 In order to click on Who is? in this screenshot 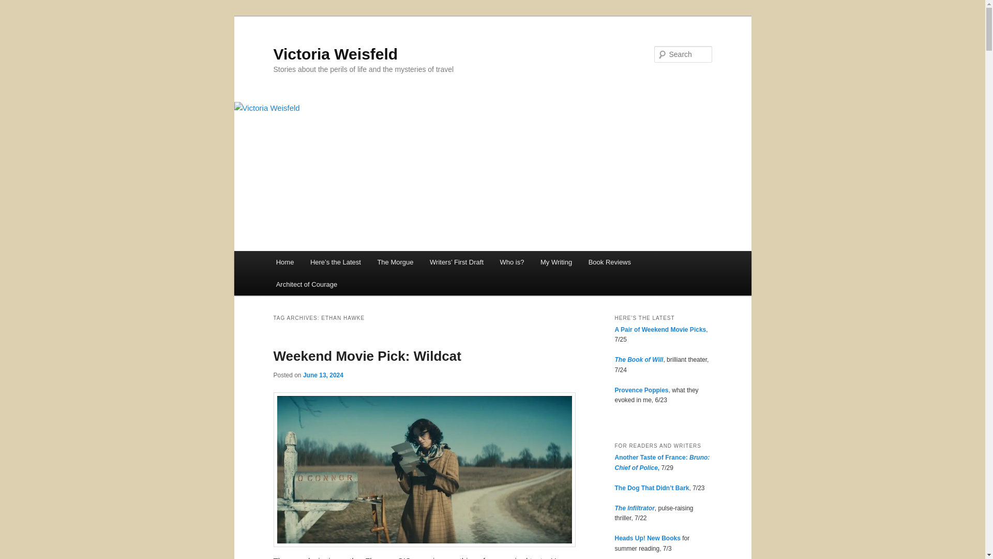, I will do `click(512, 262)`.